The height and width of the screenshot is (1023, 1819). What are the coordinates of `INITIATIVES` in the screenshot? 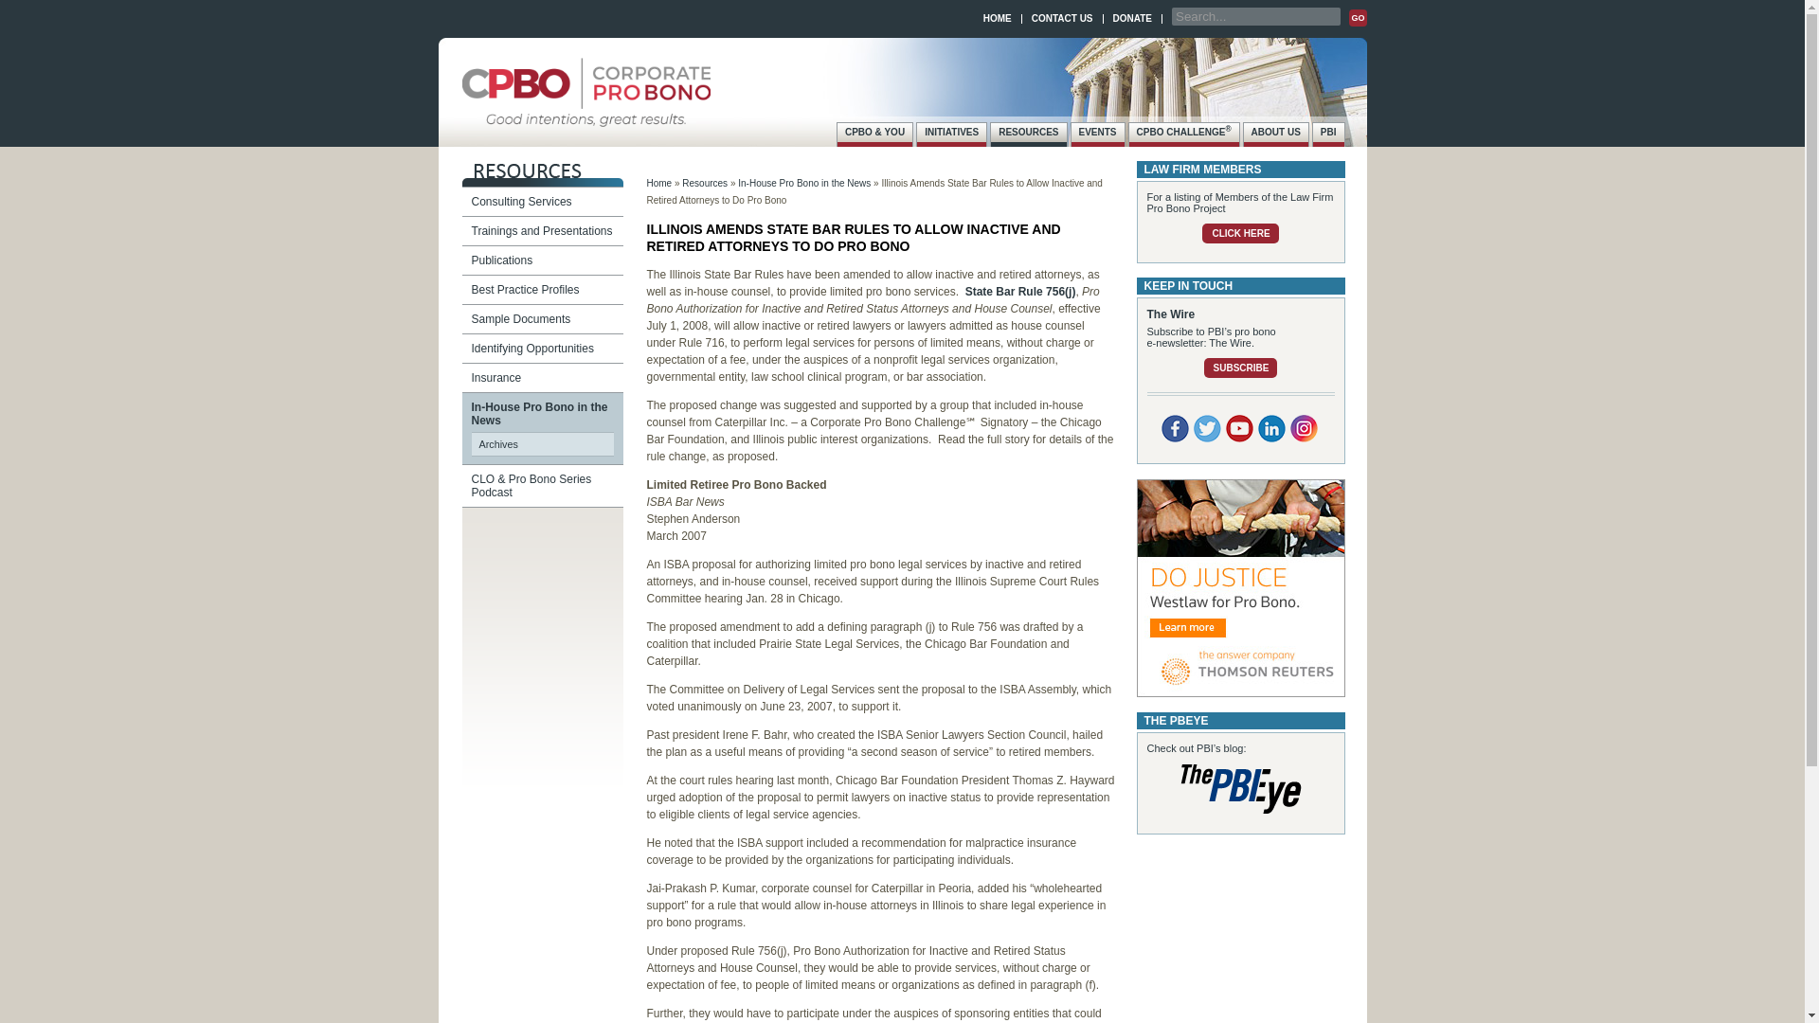 It's located at (951, 135).